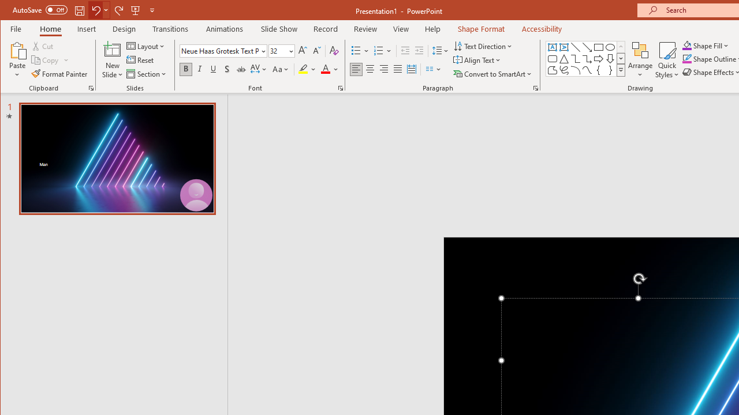 The height and width of the screenshot is (415, 739). Describe the element at coordinates (552, 70) in the screenshot. I see `Freeform: Shape` at that location.